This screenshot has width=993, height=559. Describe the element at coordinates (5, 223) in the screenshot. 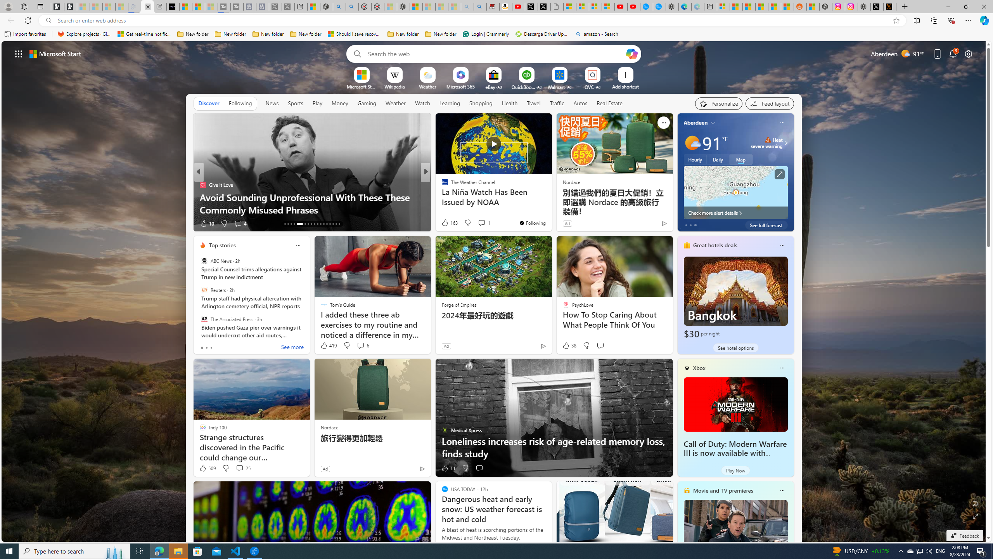

I see `View comments 18 Comment` at that location.